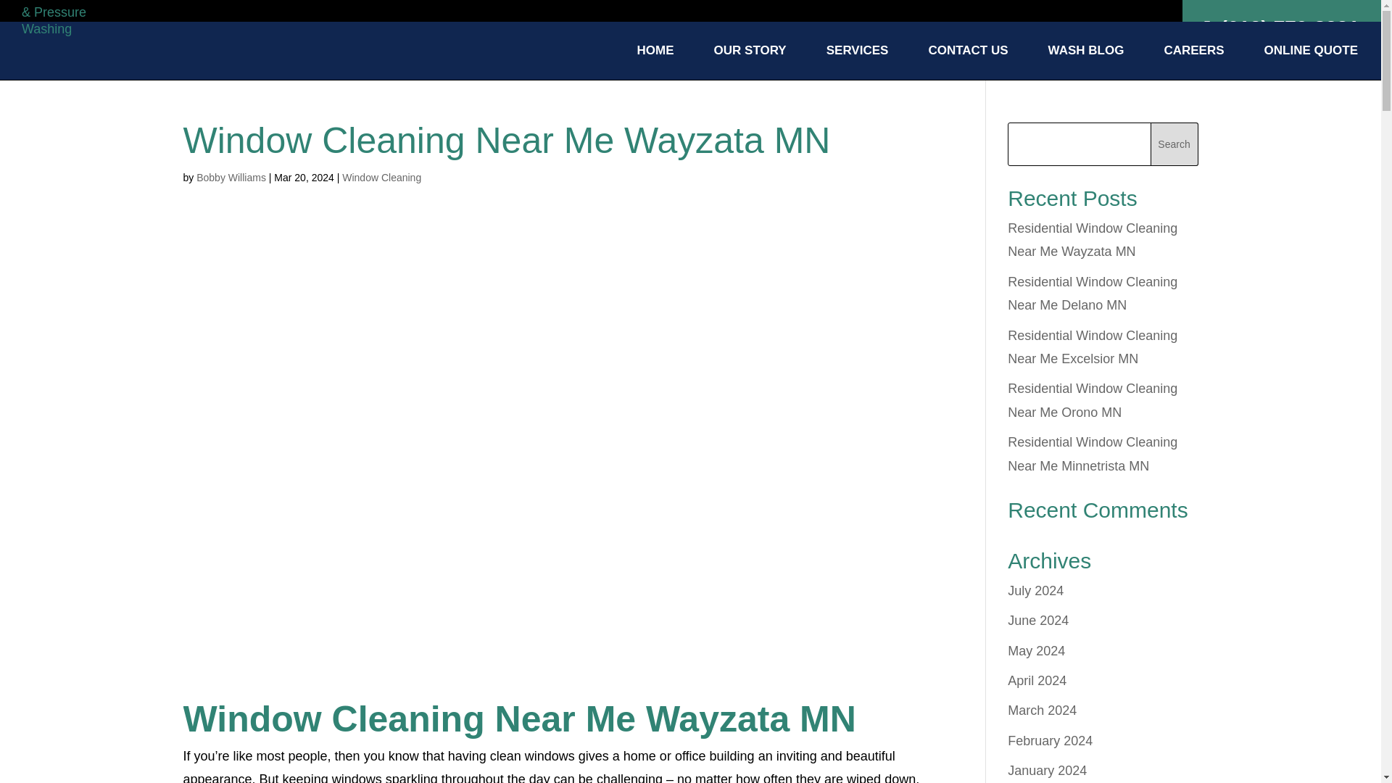  Describe the element at coordinates (1035, 590) in the screenshot. I see `July 2024` at that location.